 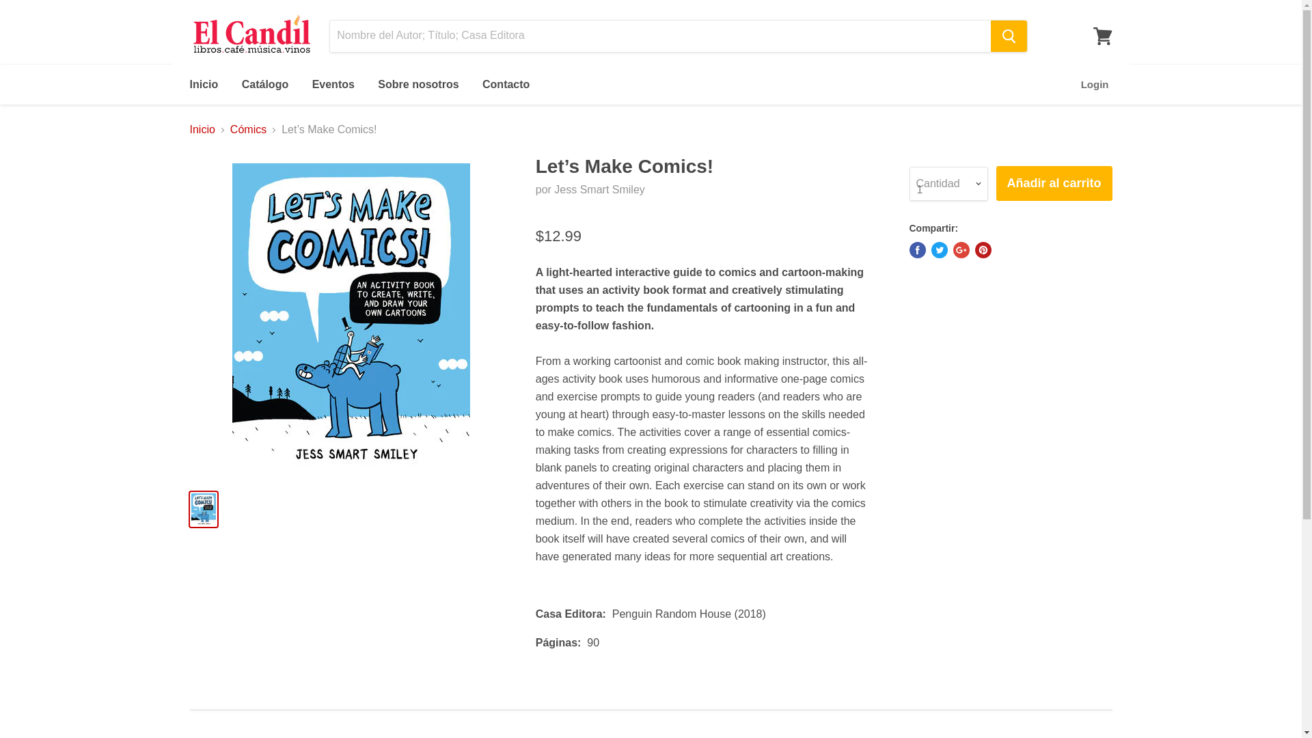 I want to click on Hacer Pin en Pinterest, so click(x=983, y=250).